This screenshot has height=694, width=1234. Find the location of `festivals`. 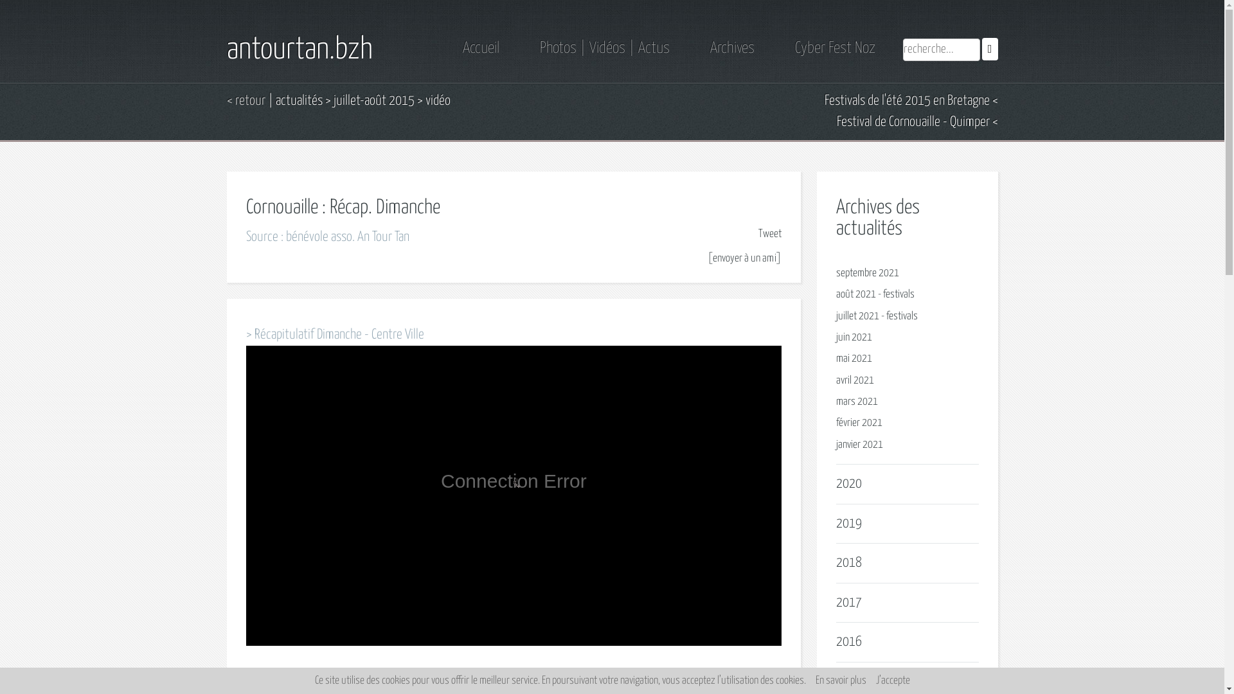

festivals is located at coordinates (902, 316).